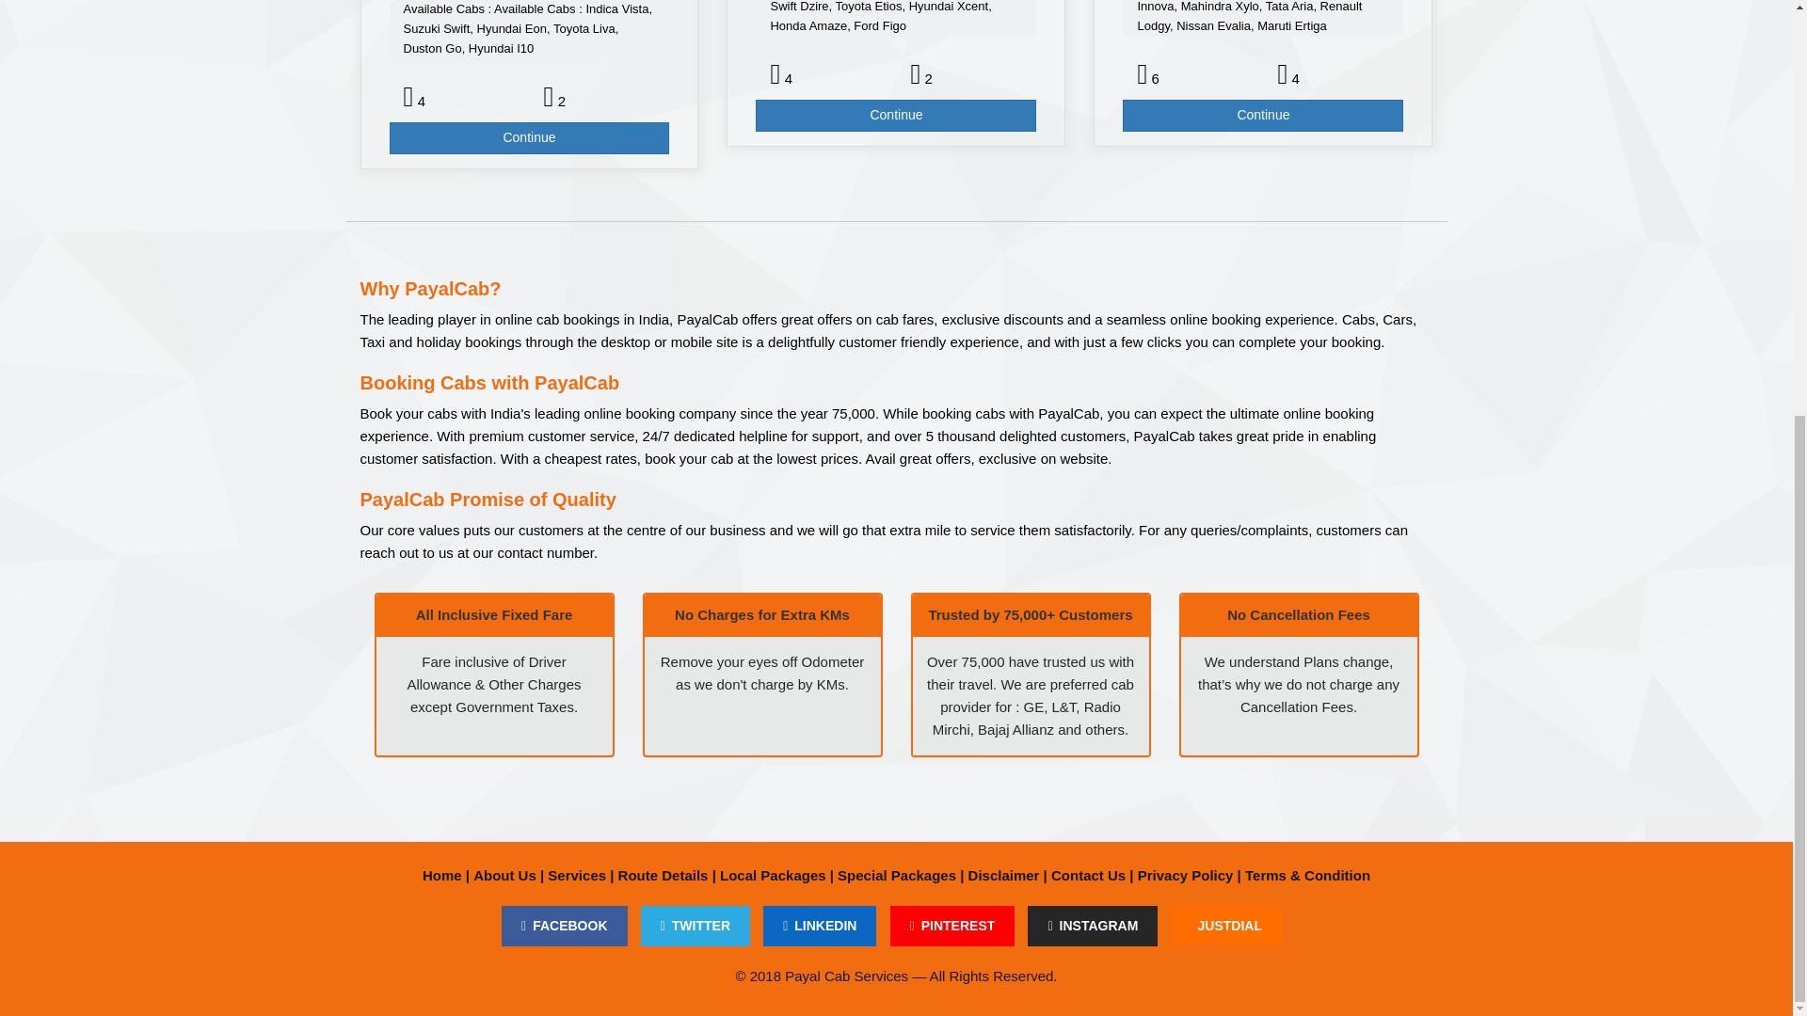  I want to click on Continue, so click(530, 137).